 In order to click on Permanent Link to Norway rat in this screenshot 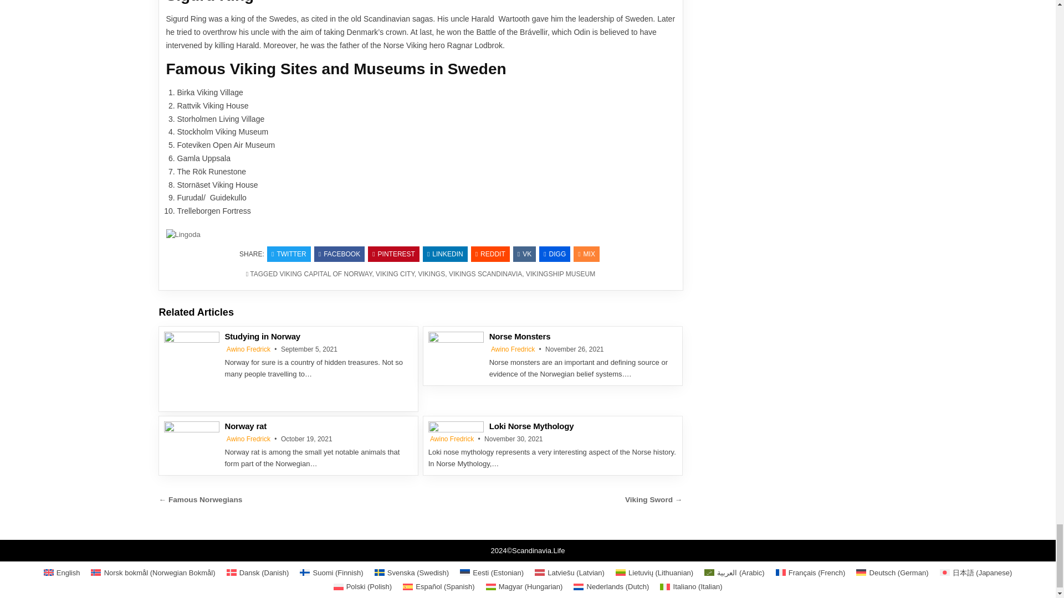, I will do `click(191, 440)`.